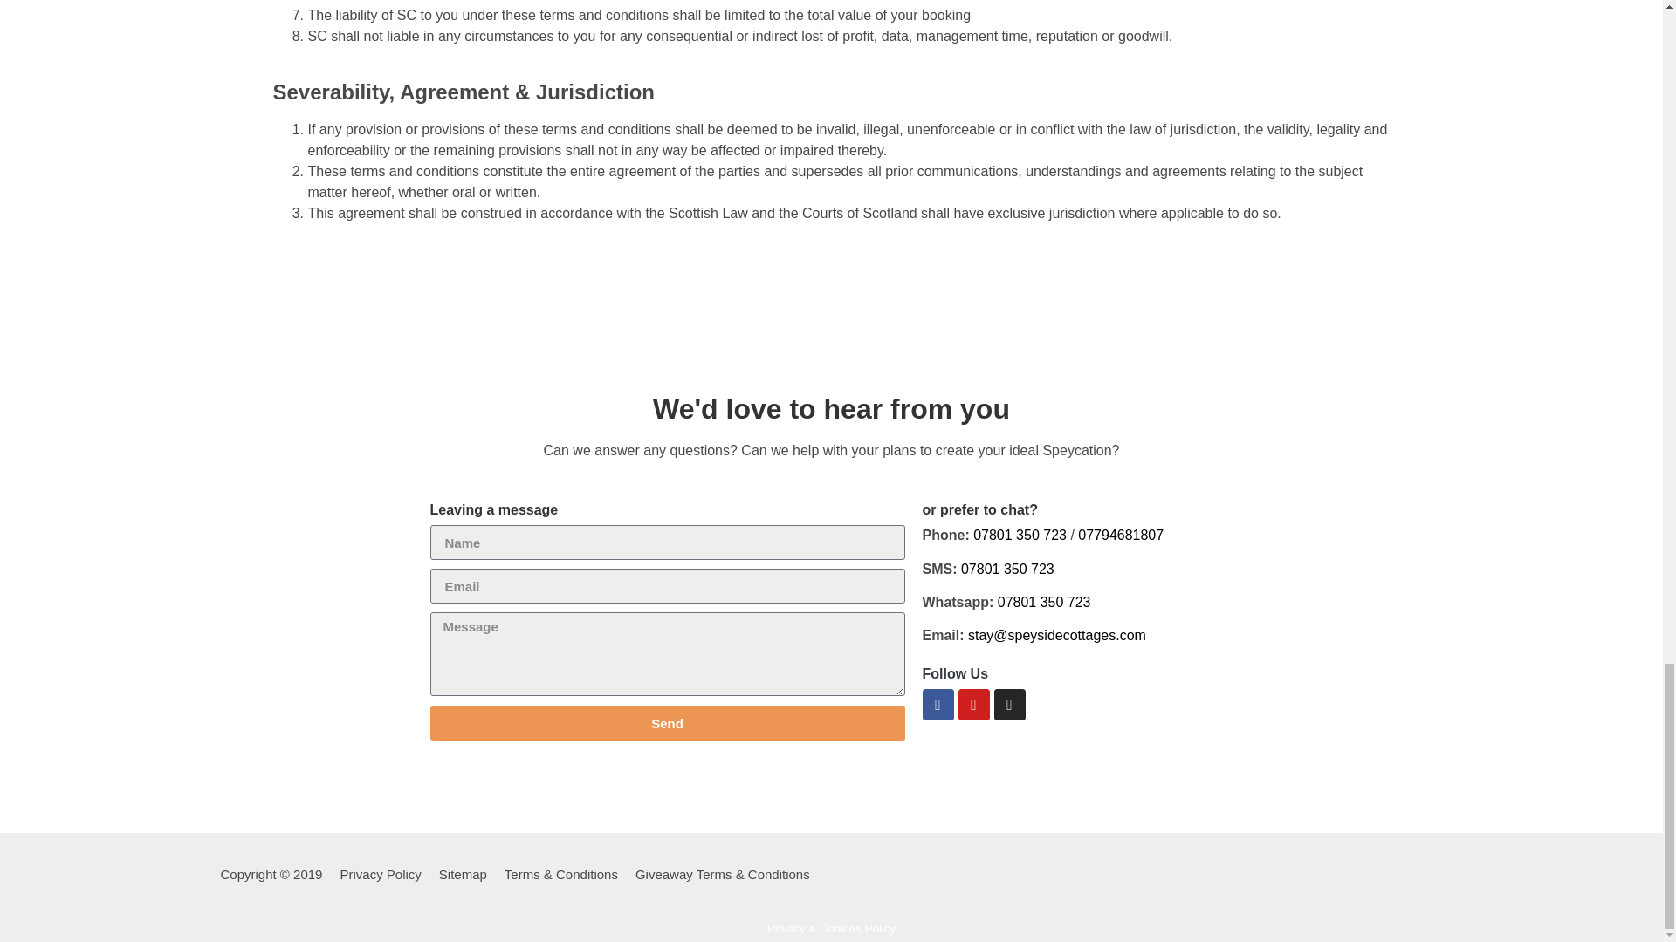 This screenshot has width=1676, height=942. Describe the element at coordinates (380, 874) in the screenshot. I see `Privacy Policy` at that location.